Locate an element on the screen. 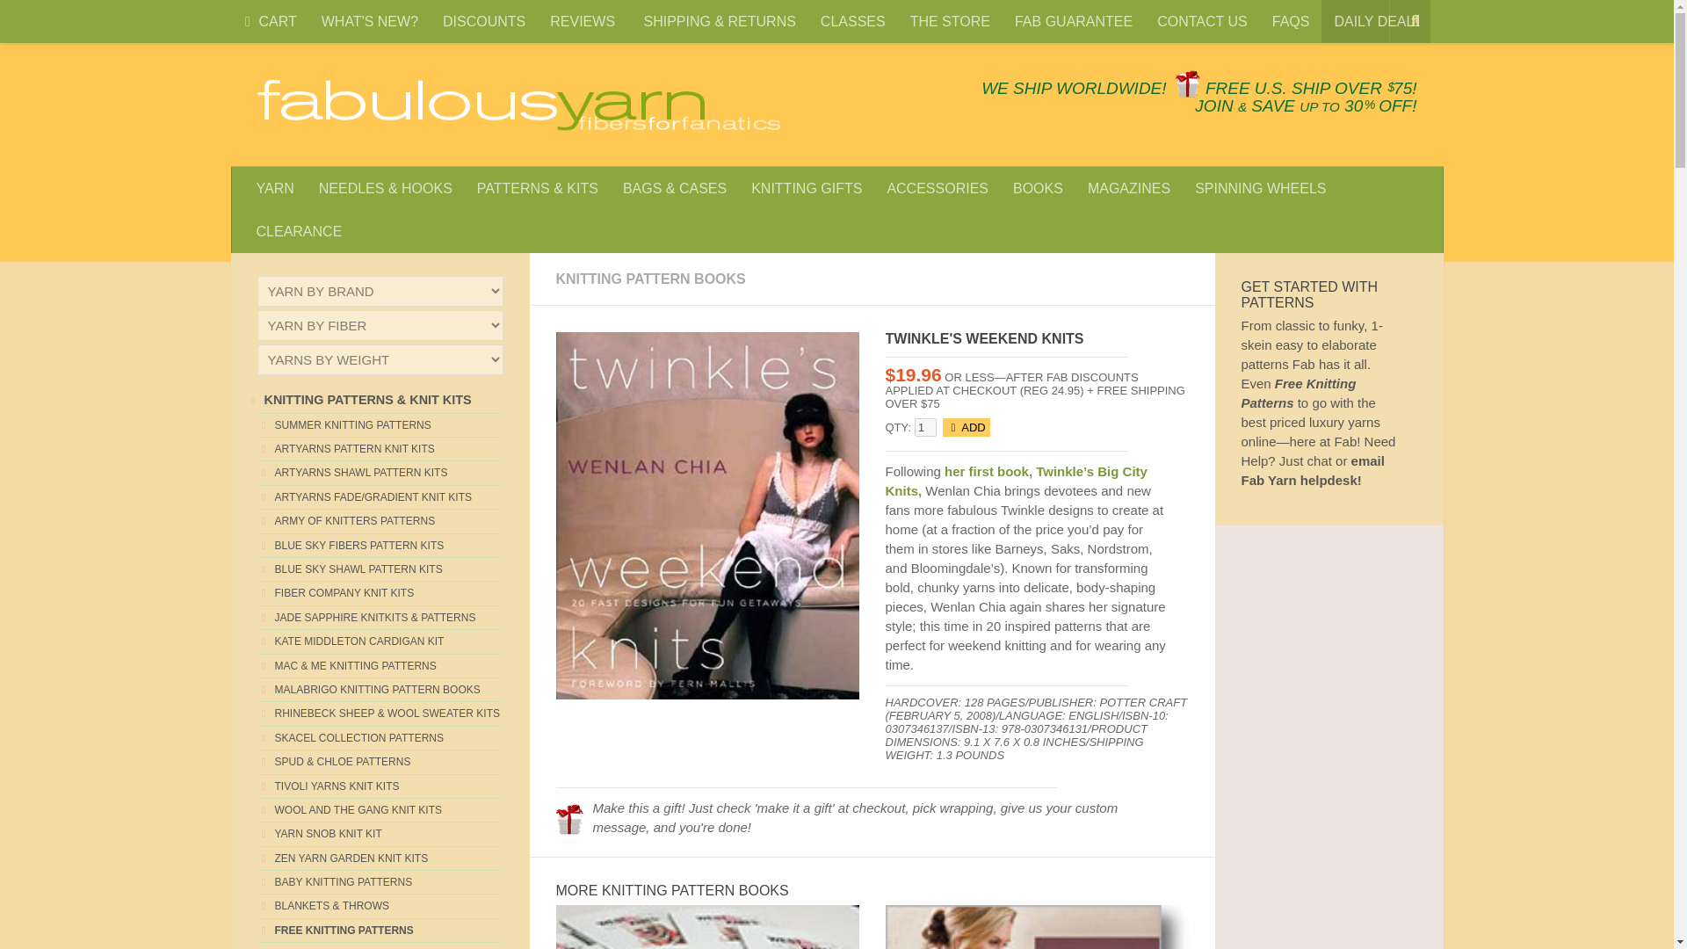 This screenshot has height=949, width=1687. YARN is located at coordinates (276, 188).